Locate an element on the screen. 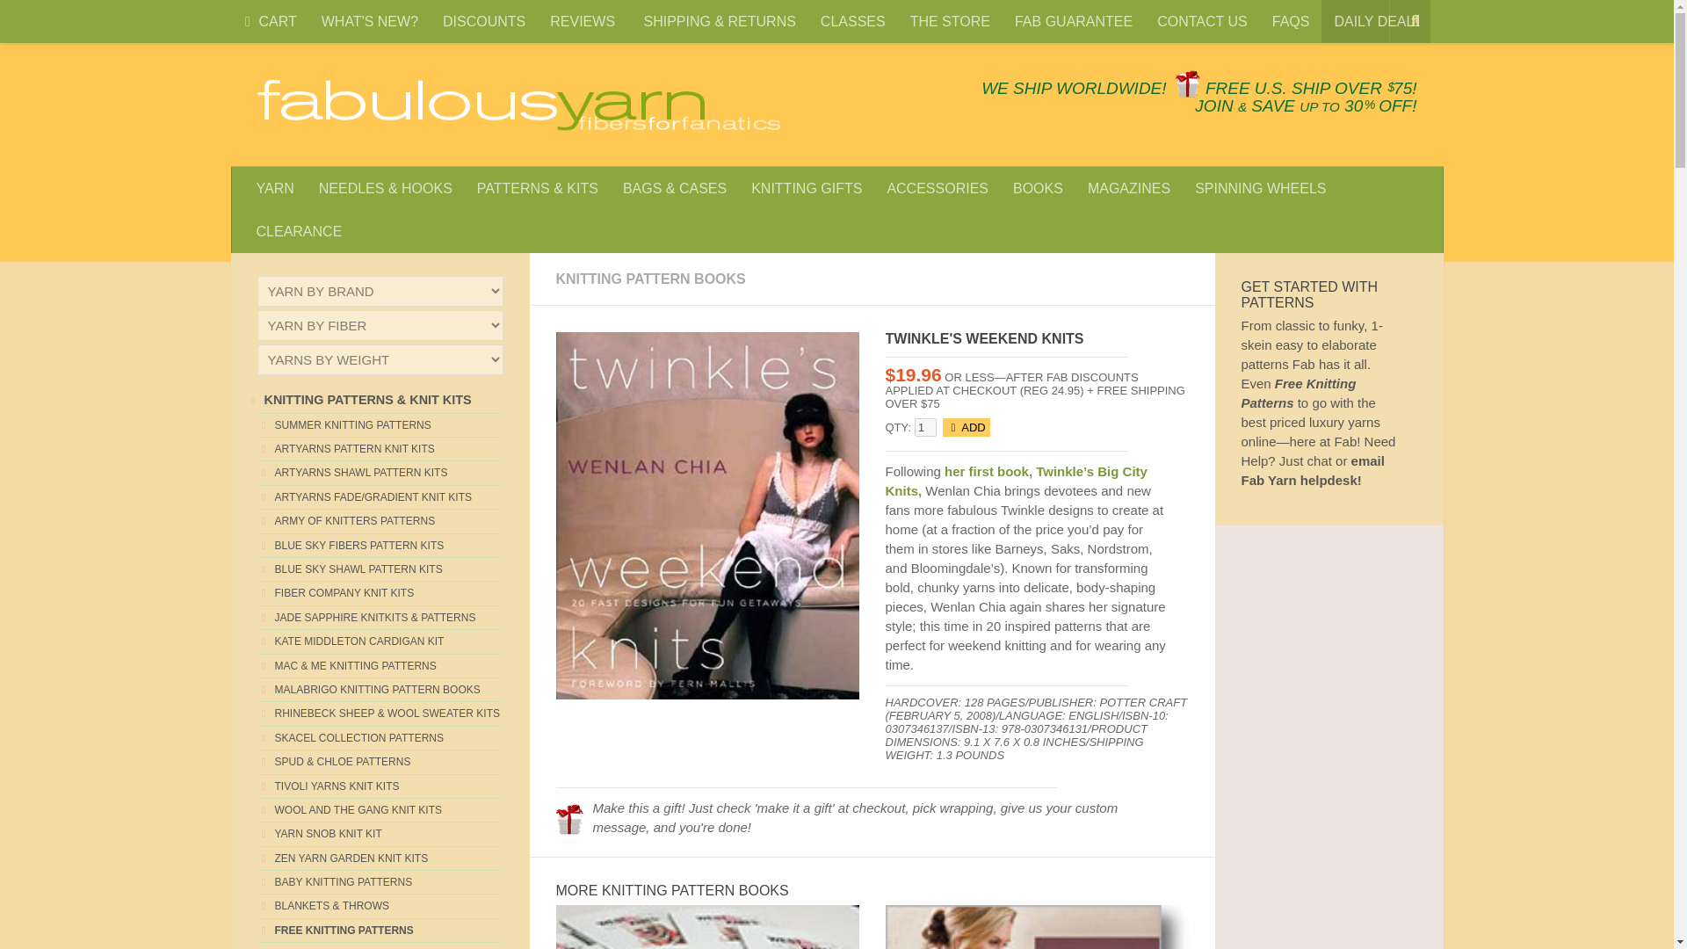 This screenshot has height=949, width=1687. YARN is located at coordinates (276, 188).